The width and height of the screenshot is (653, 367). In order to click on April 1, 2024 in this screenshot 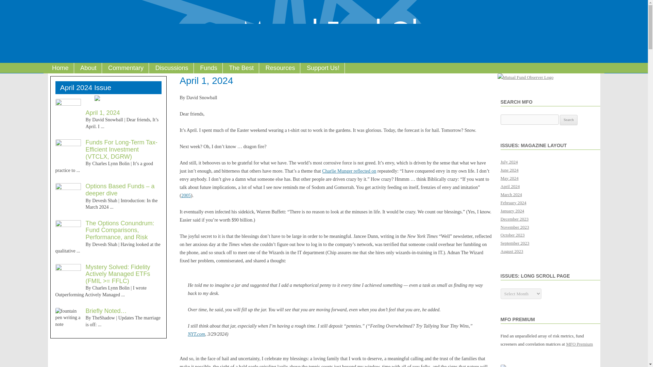, I will do `click(103, 113)`.